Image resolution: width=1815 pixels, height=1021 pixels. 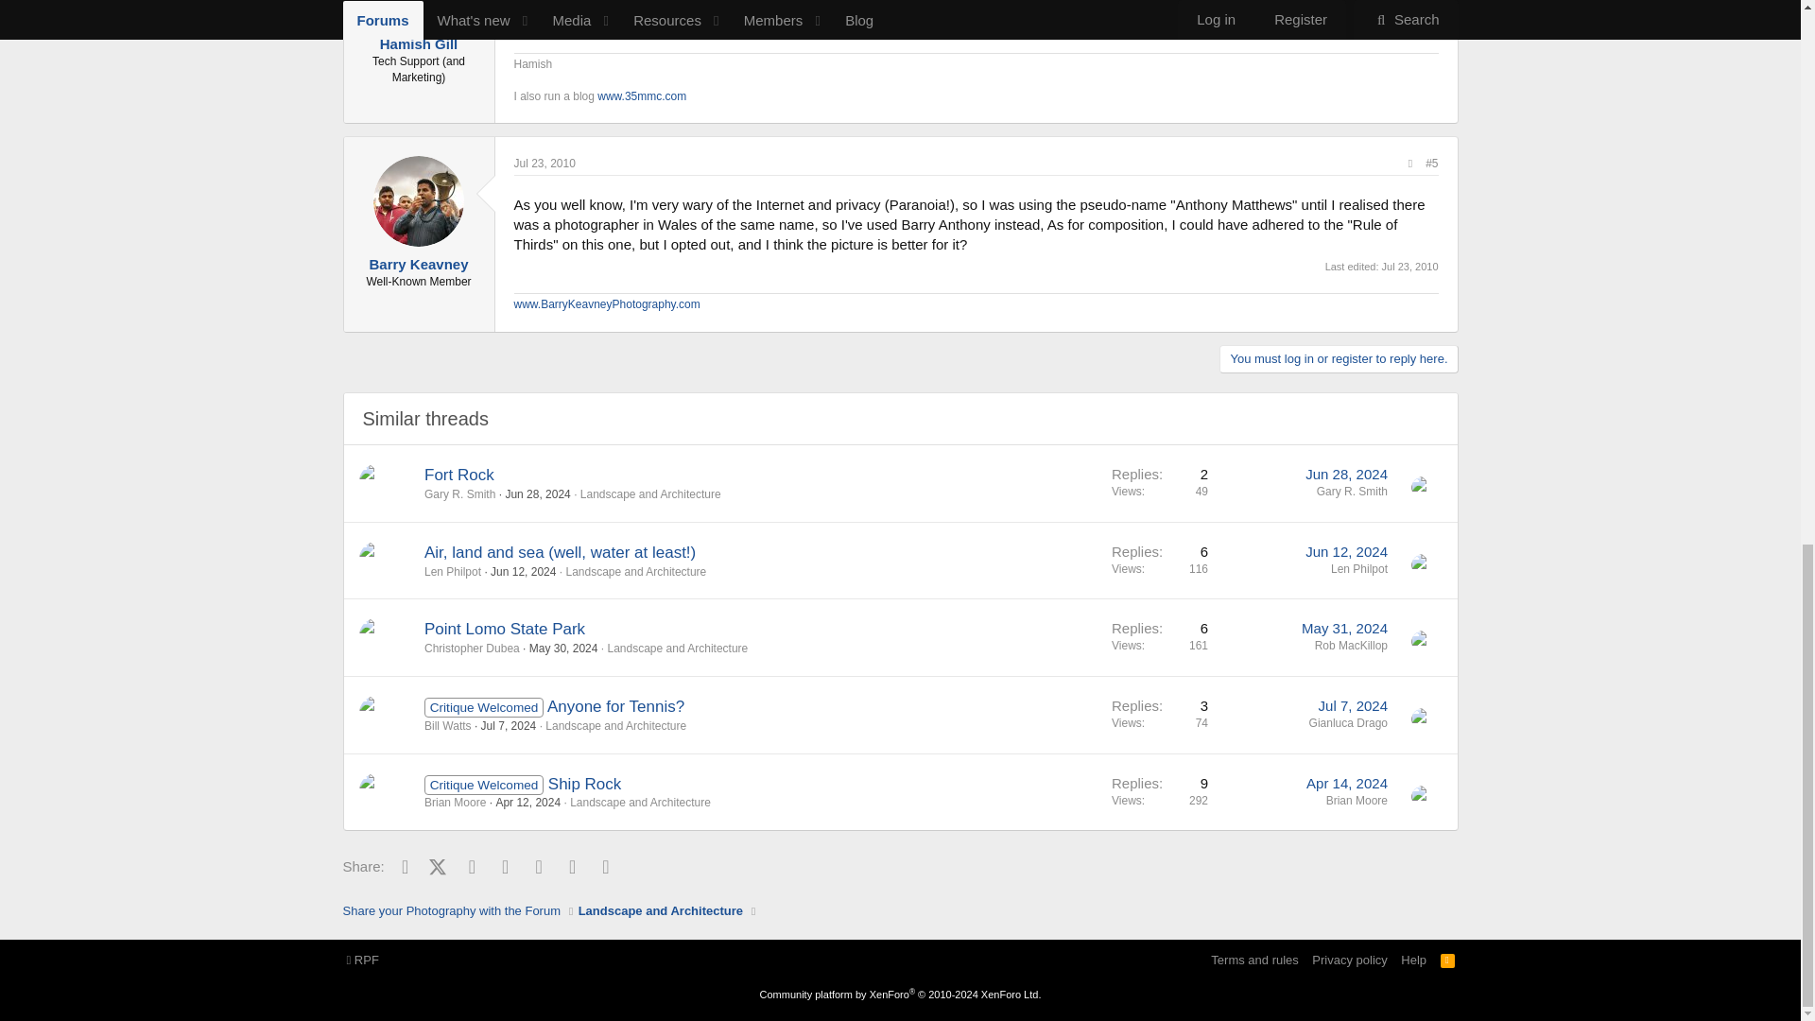 What do you see at coordinates (537, 494) in the screenshot?
I see `Jun 28, 2024 at 12:47 AM` at bounding box center [537, 494].